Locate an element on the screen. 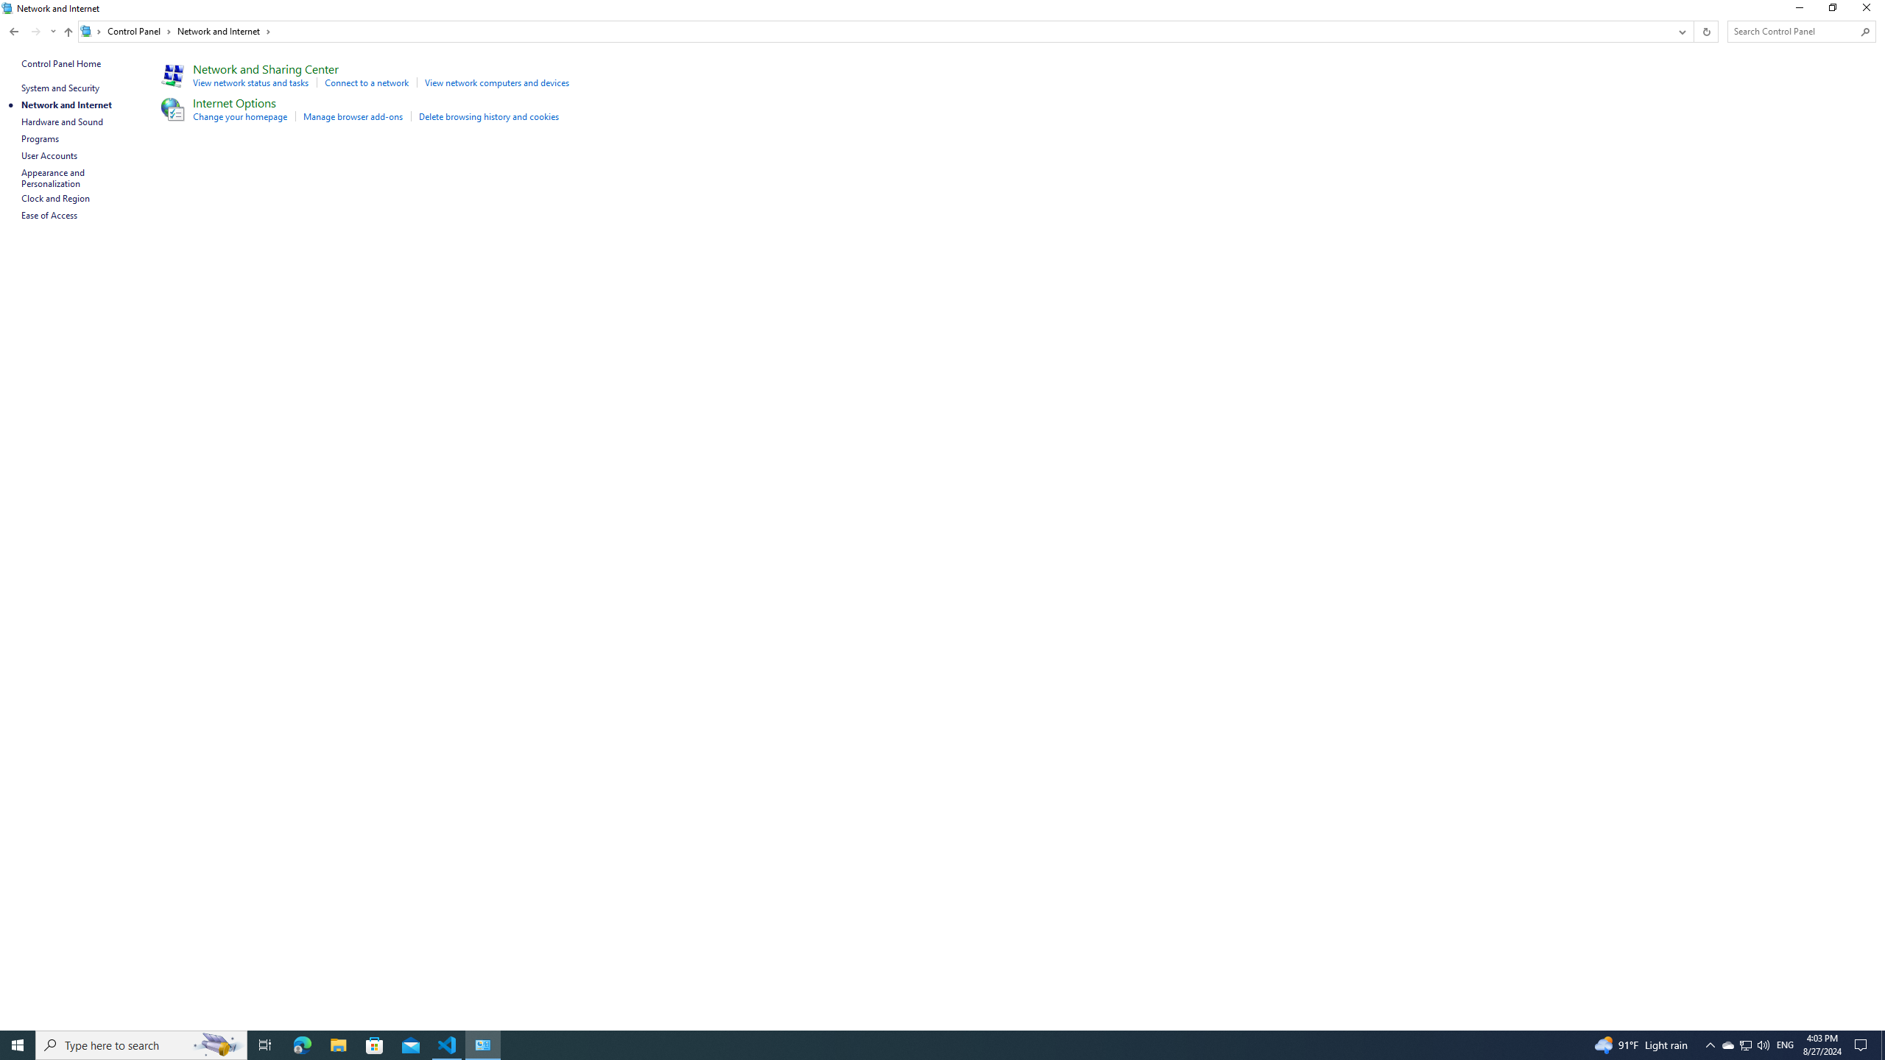 The image size is (1885, 1060). Delete browsing history and cookies is located at coordinates (487, 116).